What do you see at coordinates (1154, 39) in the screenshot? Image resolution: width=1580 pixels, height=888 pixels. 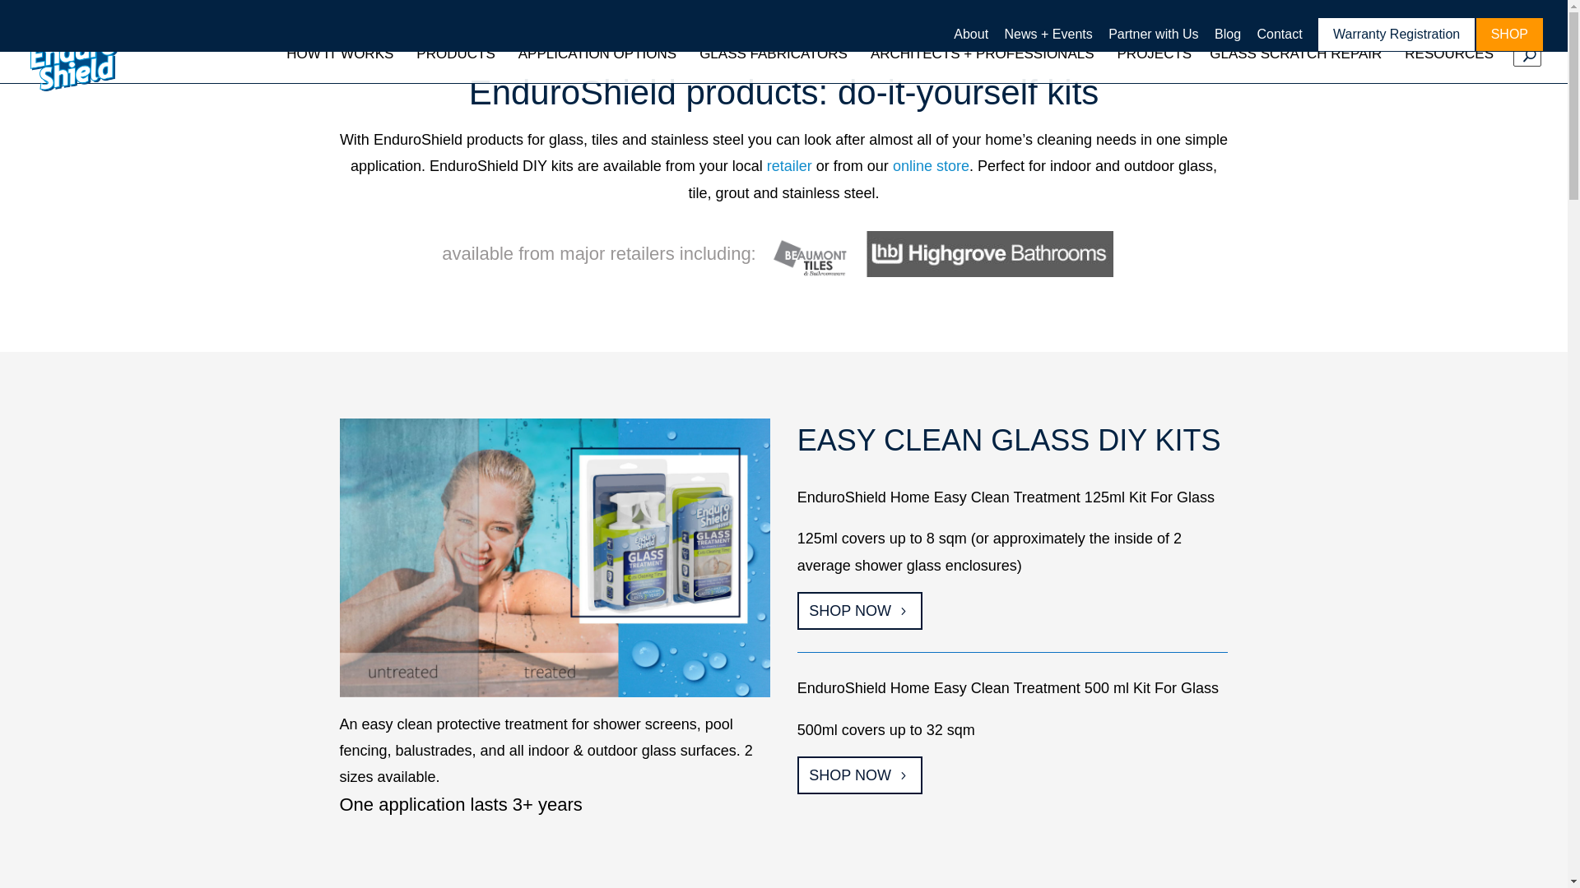 I see `Partner with Us` at bounding box center [1154, 39].